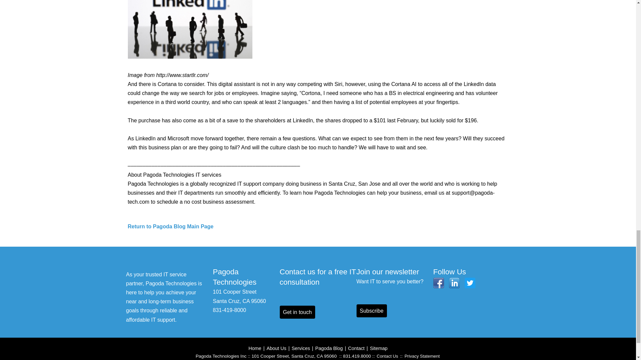  Describe the element at coordinates (297, 312) in the screenshot. I see `Get in touch` at that location.